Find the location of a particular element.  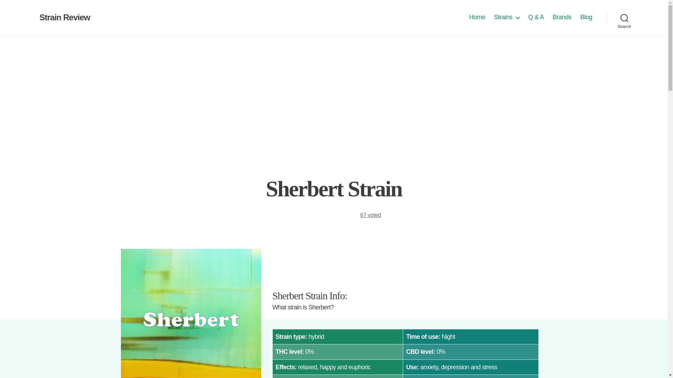

Brands is located at coordinates (562, 17).